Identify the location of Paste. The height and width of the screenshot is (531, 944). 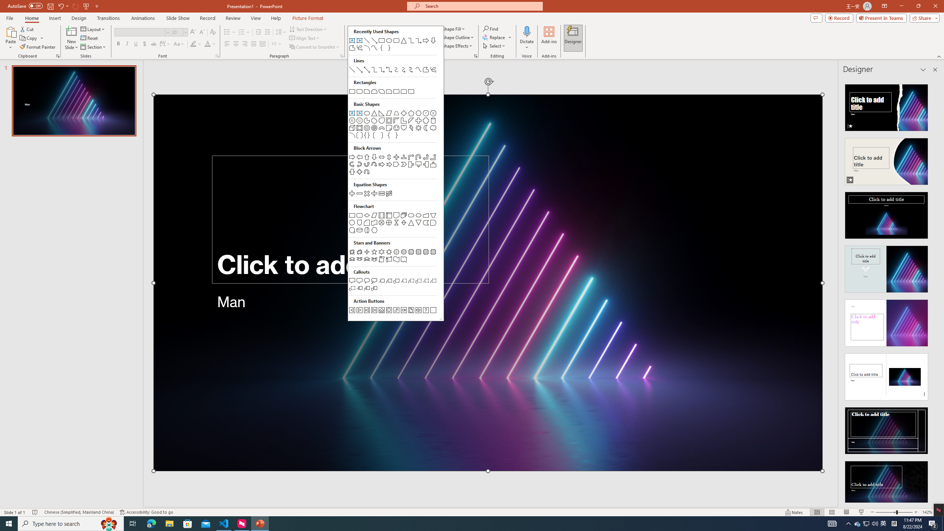
(11, 38).